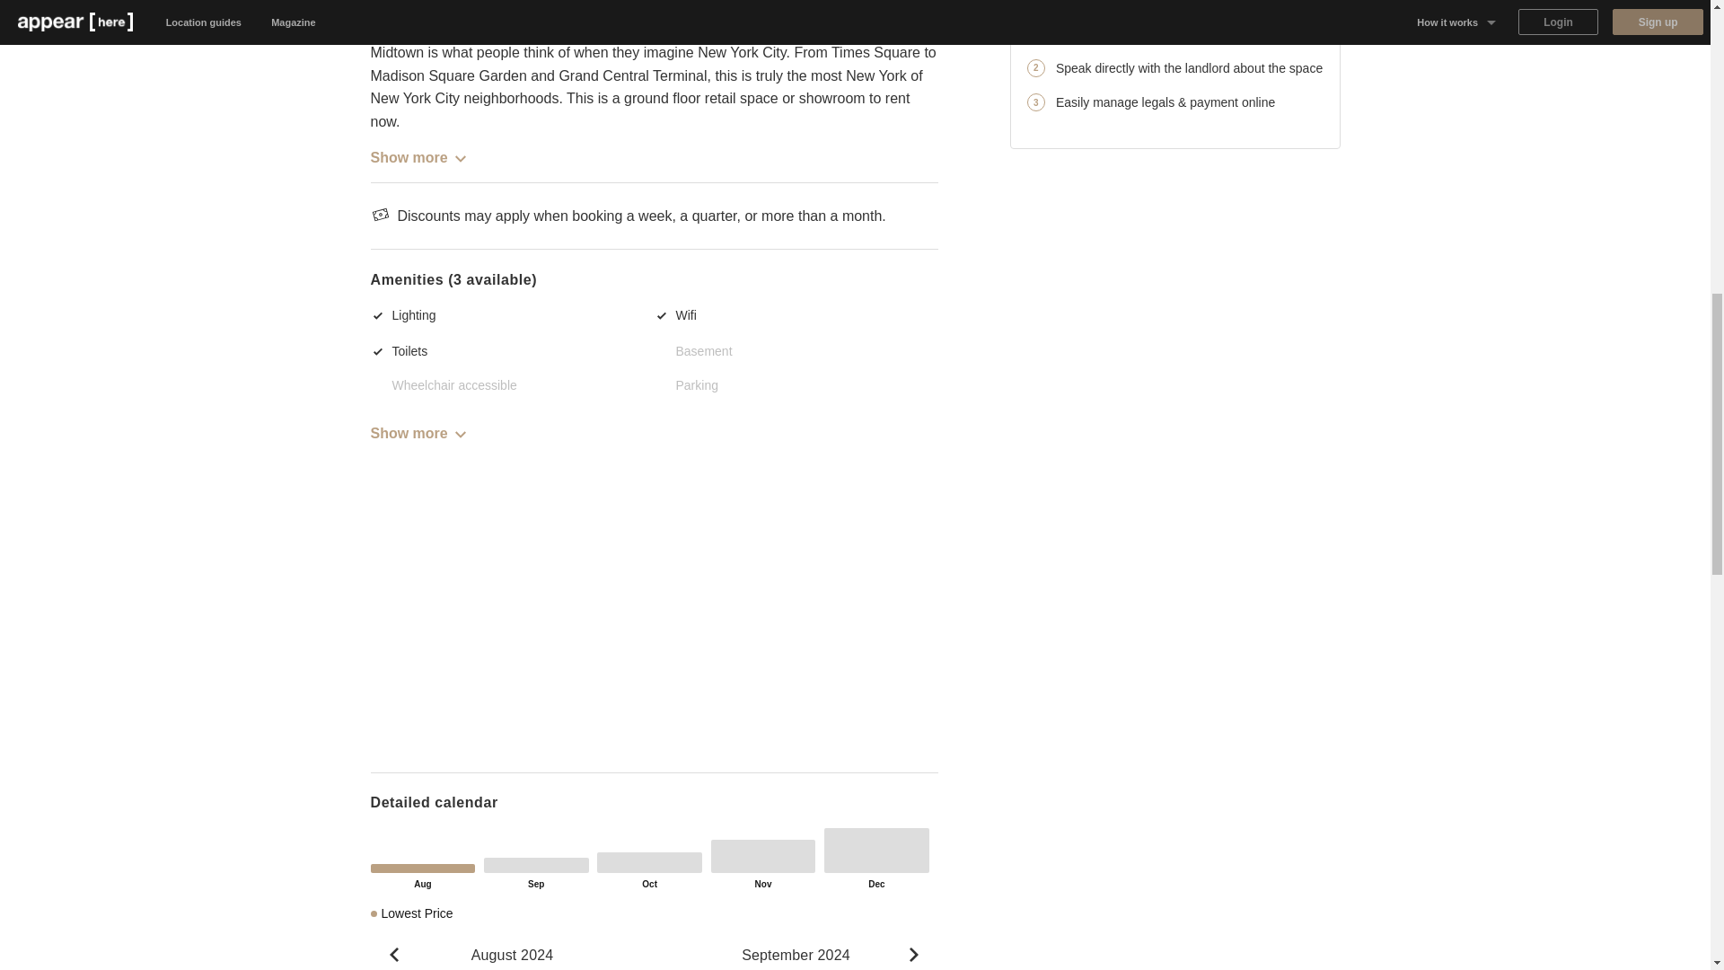 The width and height of the screenshot is (1724, 970). I want to click on Aug, so click(422, 869).